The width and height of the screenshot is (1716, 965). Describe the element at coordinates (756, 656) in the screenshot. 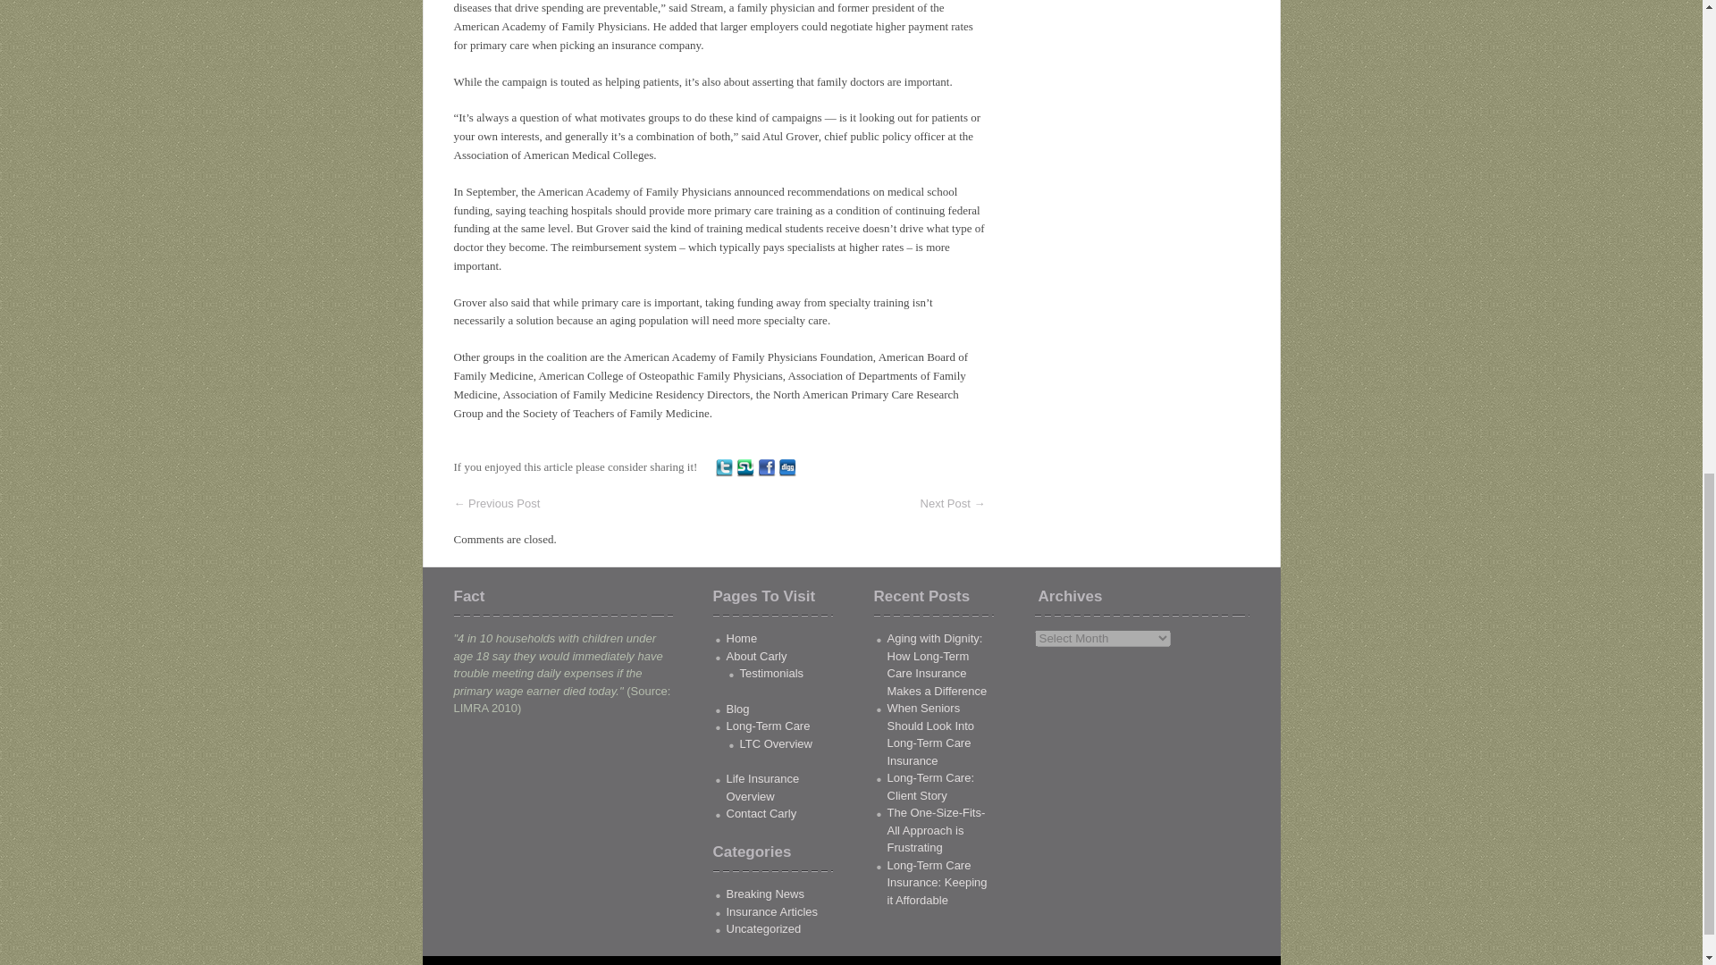

I see `About Carly` at that location.